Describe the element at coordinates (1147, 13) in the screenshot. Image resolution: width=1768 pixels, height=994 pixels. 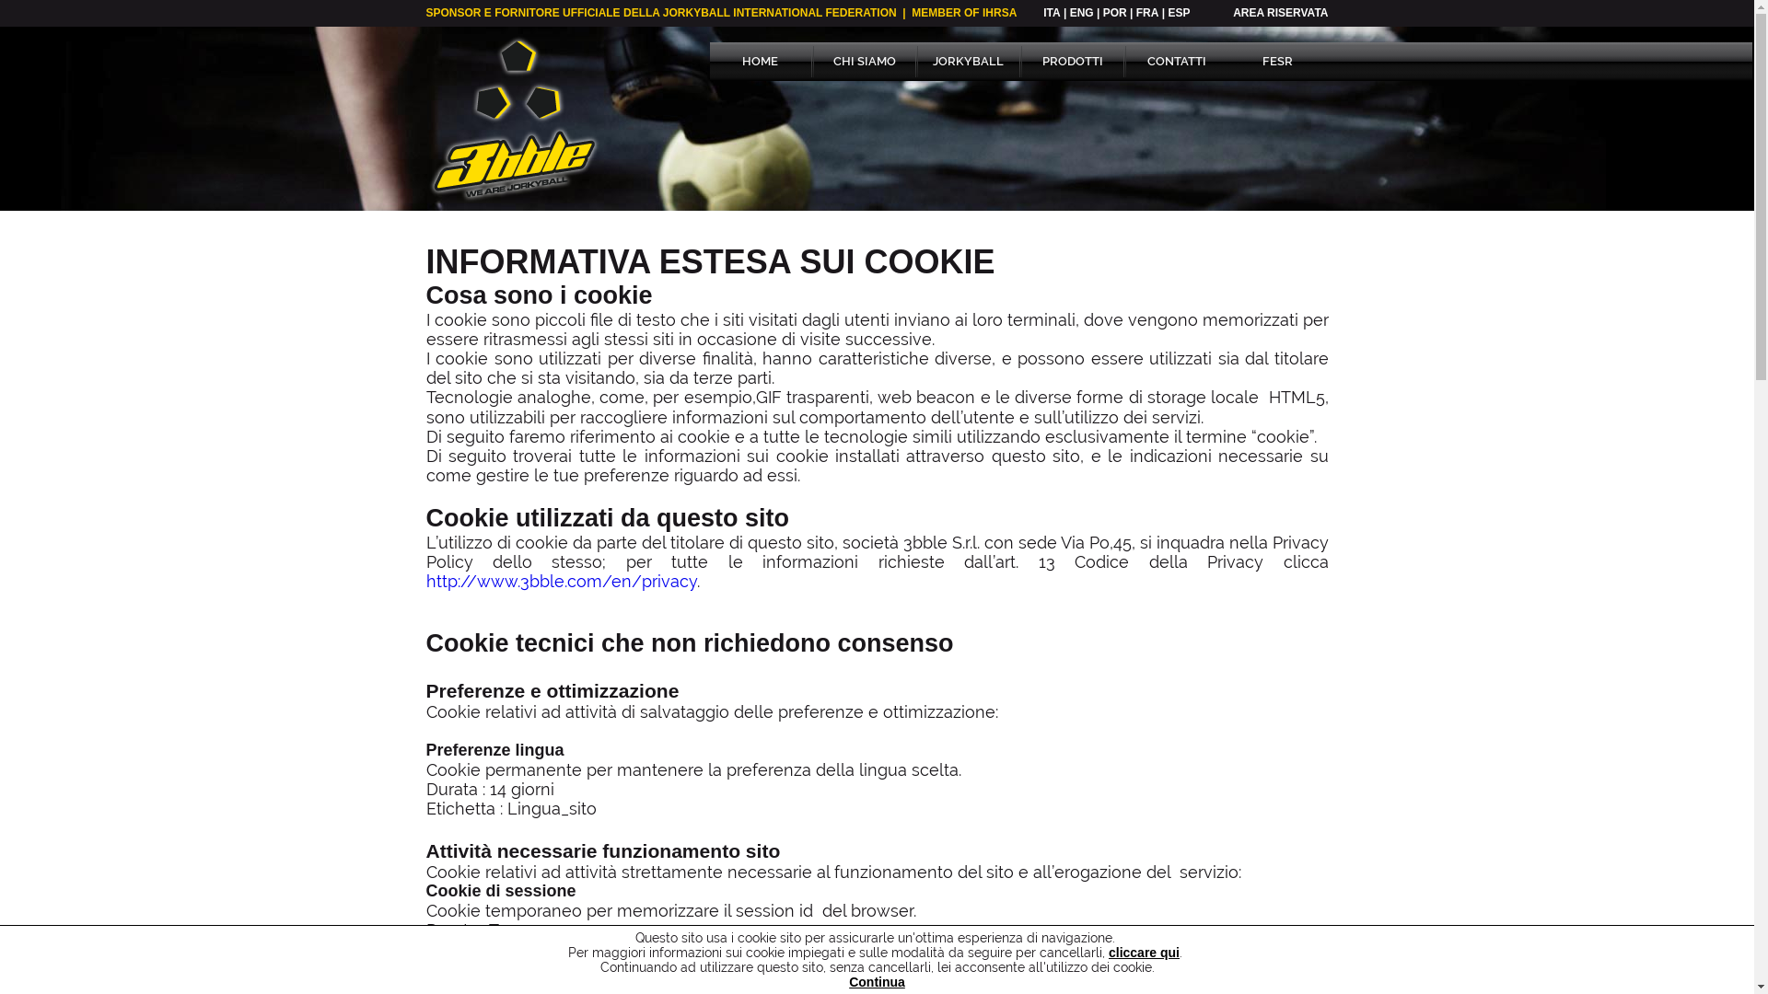
I see `FRA` at that location.